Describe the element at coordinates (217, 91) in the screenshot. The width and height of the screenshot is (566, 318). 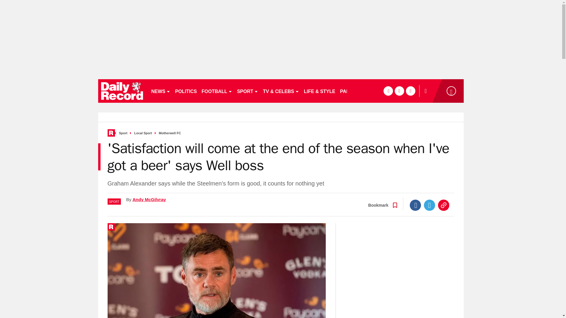
I see `FOOTBALL` at that location.